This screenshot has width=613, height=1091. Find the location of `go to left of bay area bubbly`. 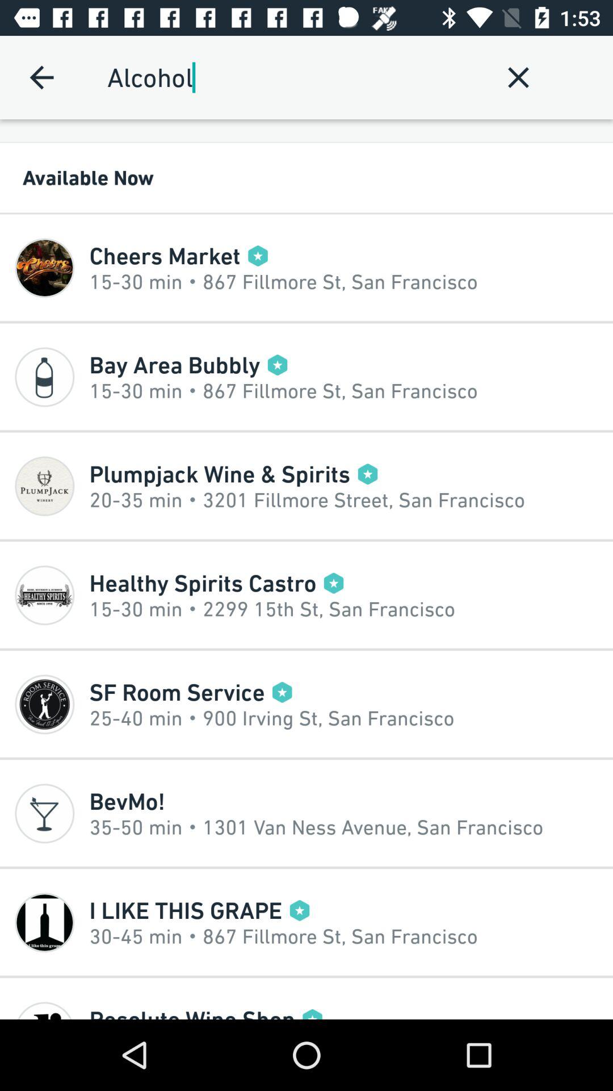

go to left of bay area bubbly is located at coordinates (44, 377).